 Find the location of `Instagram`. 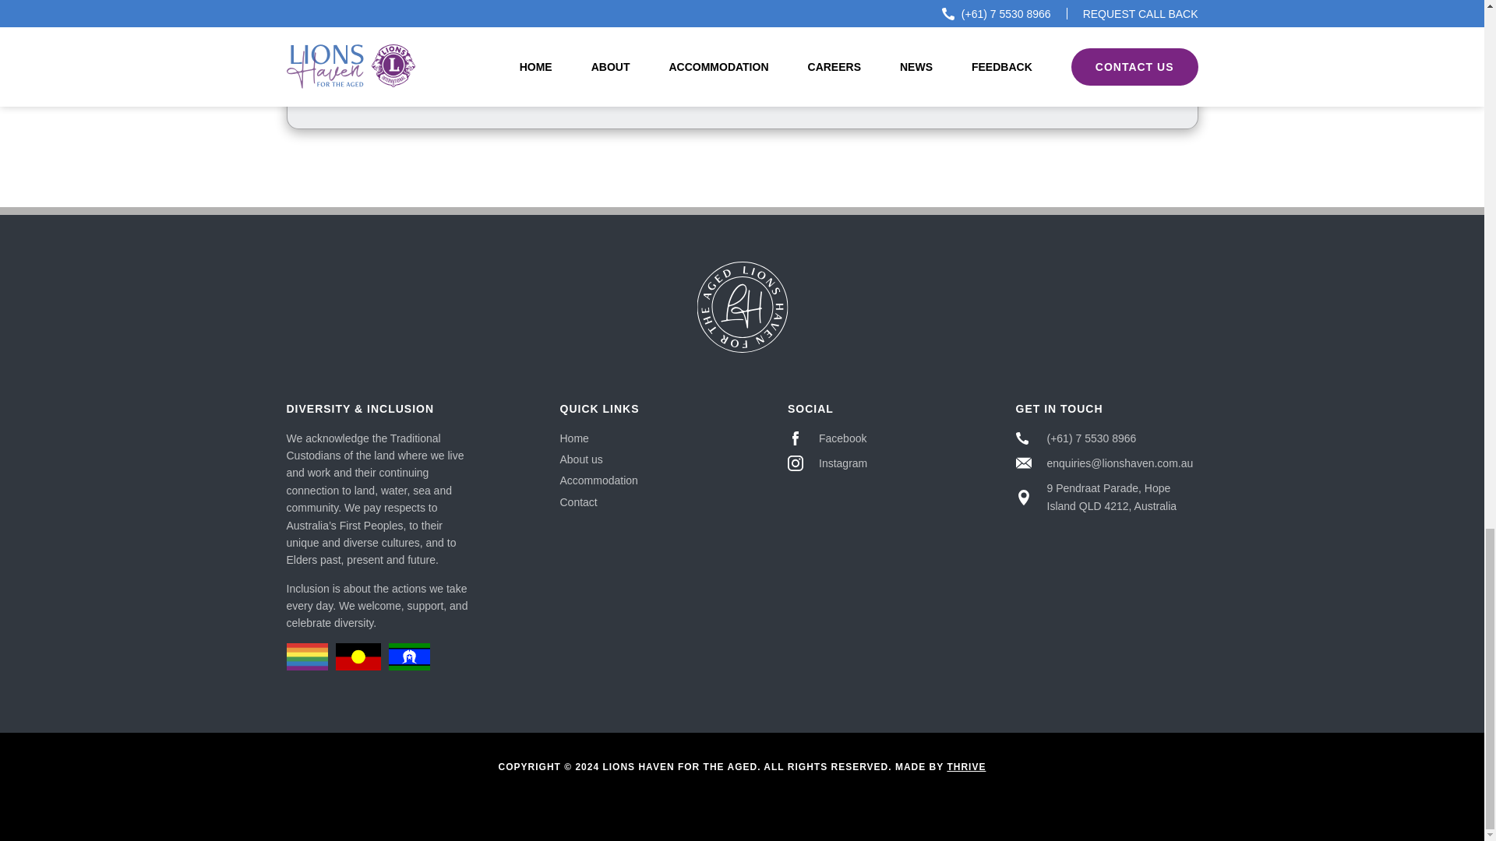

Instagram is located at coordinates (856, 463).